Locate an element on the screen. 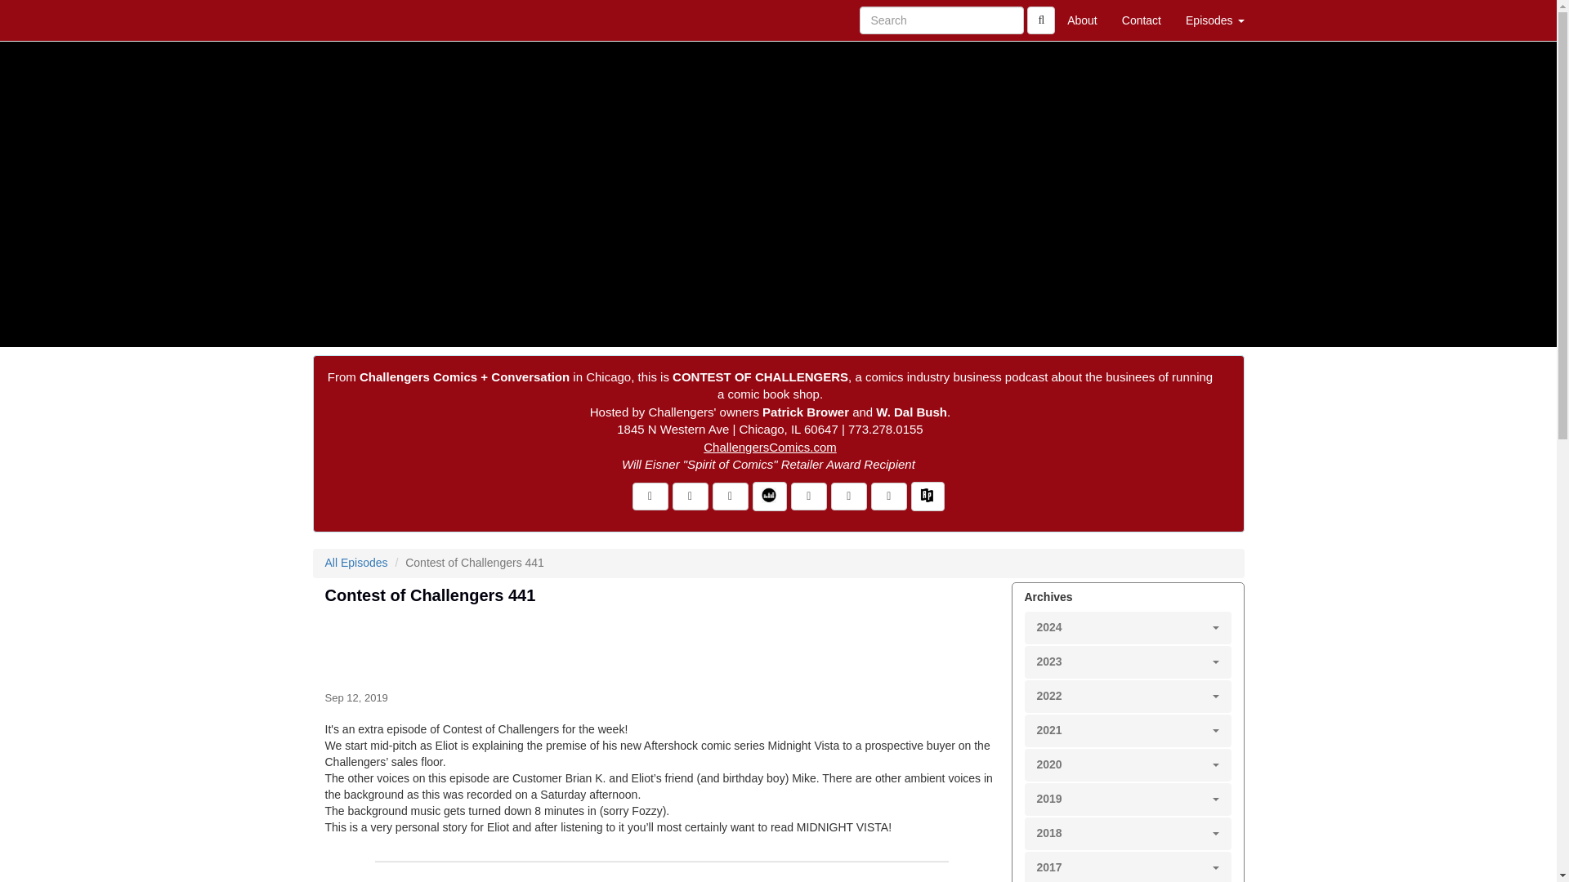  Contact is located at coordinates (1141, 20).